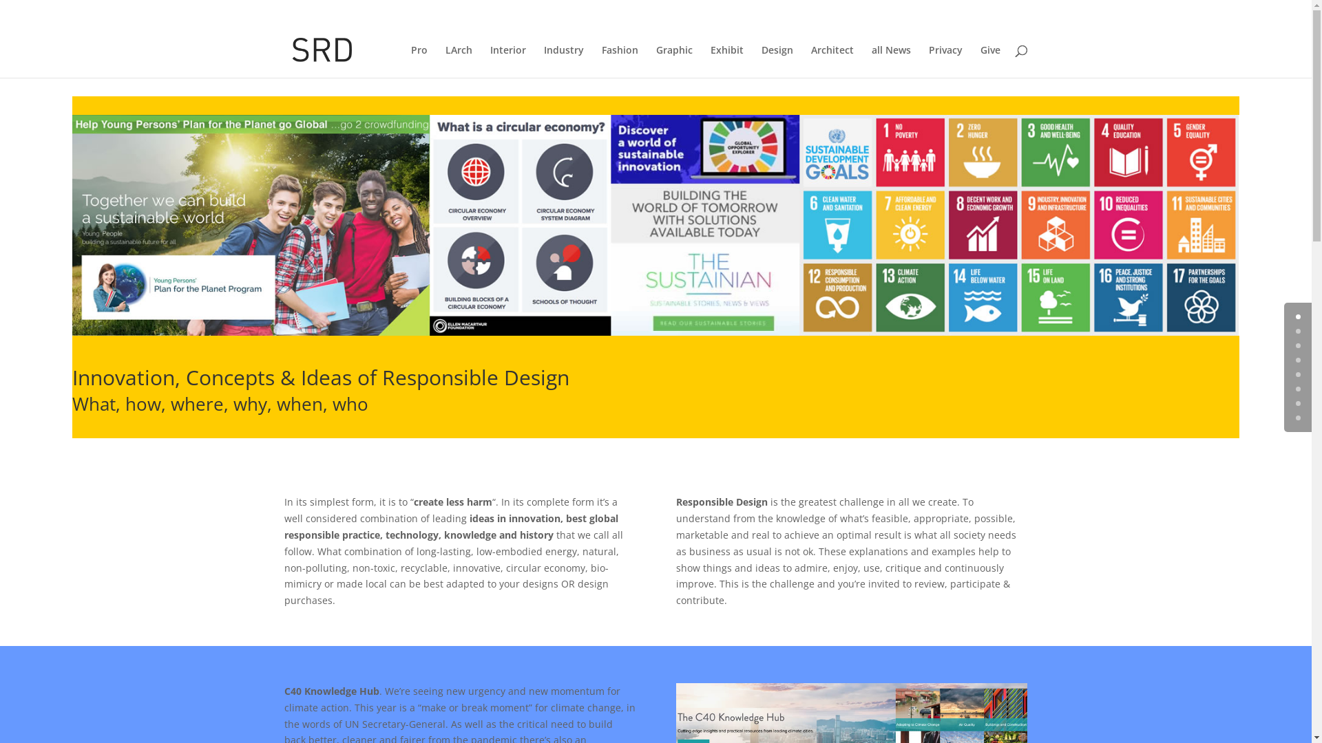 The width and height of the screenshot is (1322, 743). I want to click on Architect, so click(832, 62).